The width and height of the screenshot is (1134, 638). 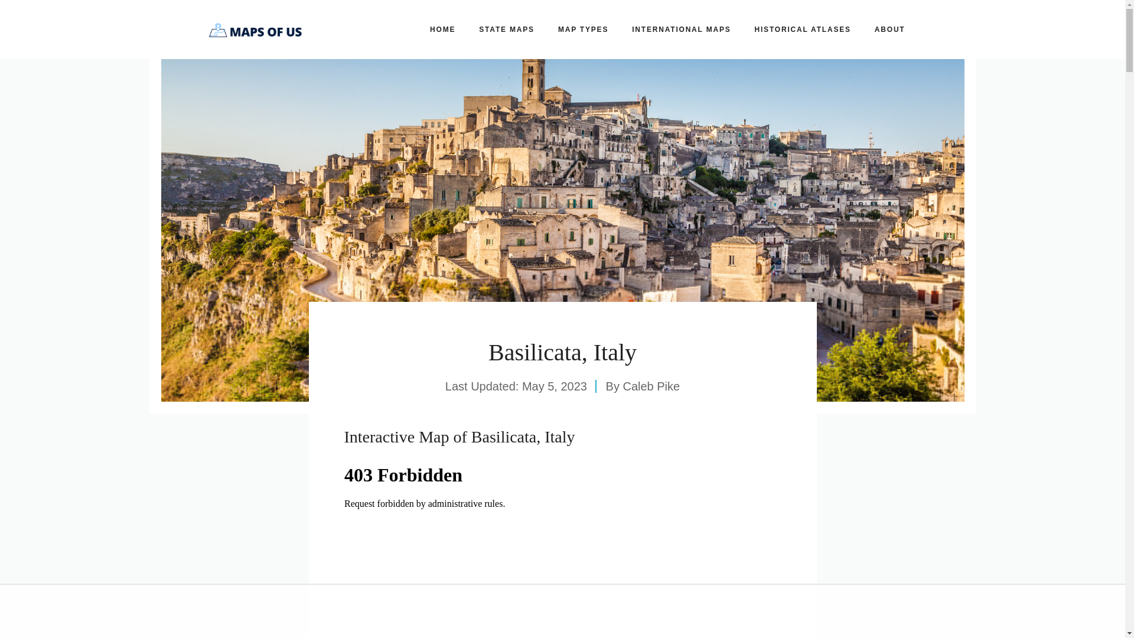 I want to click on STATE MAPS, so click(x=507, y=30).